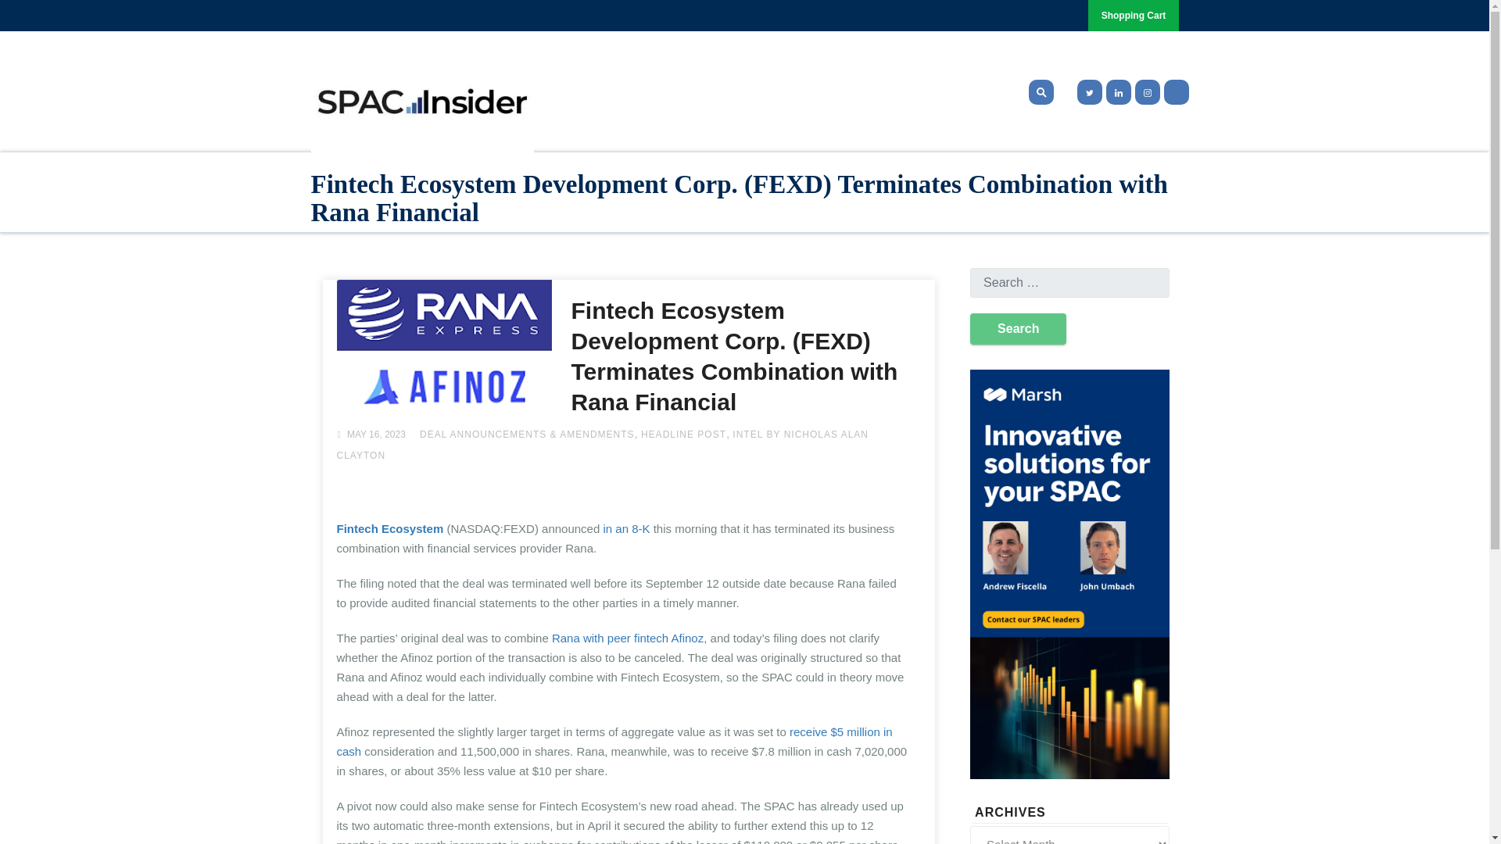  Describe the element at coordinates (626, 528) in the screenshot. I see `in an 8-K` at that location.